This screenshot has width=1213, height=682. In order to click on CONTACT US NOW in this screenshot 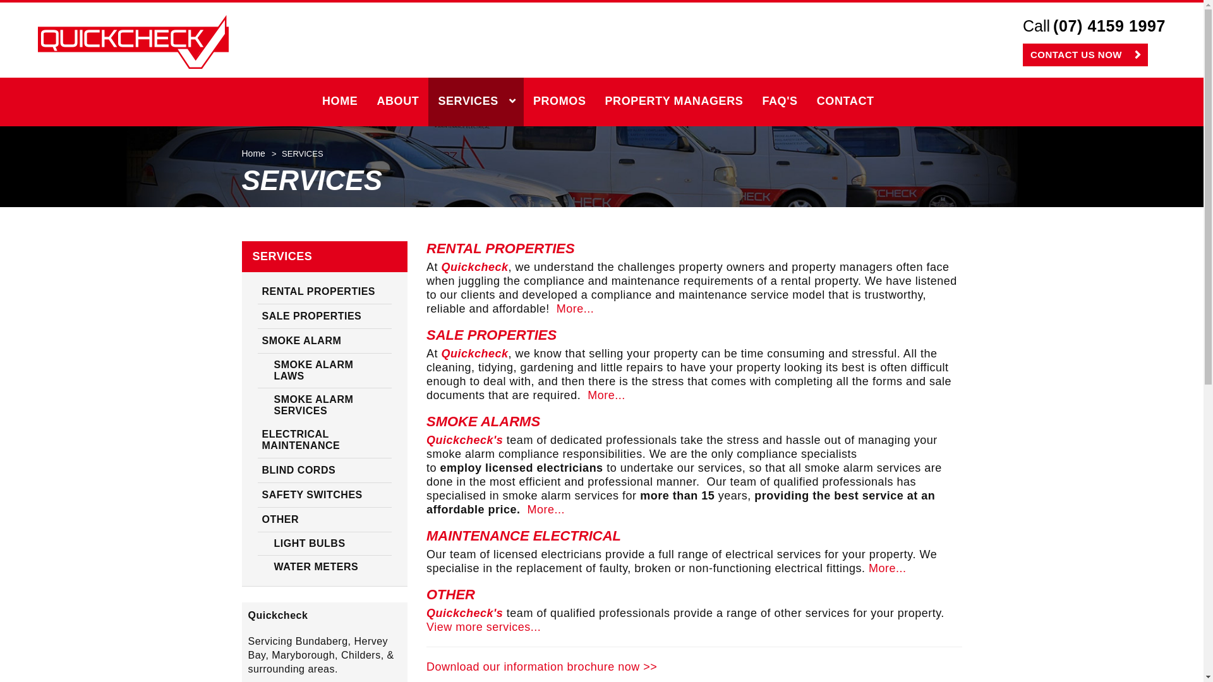, I will do `click(1085, 55)`.